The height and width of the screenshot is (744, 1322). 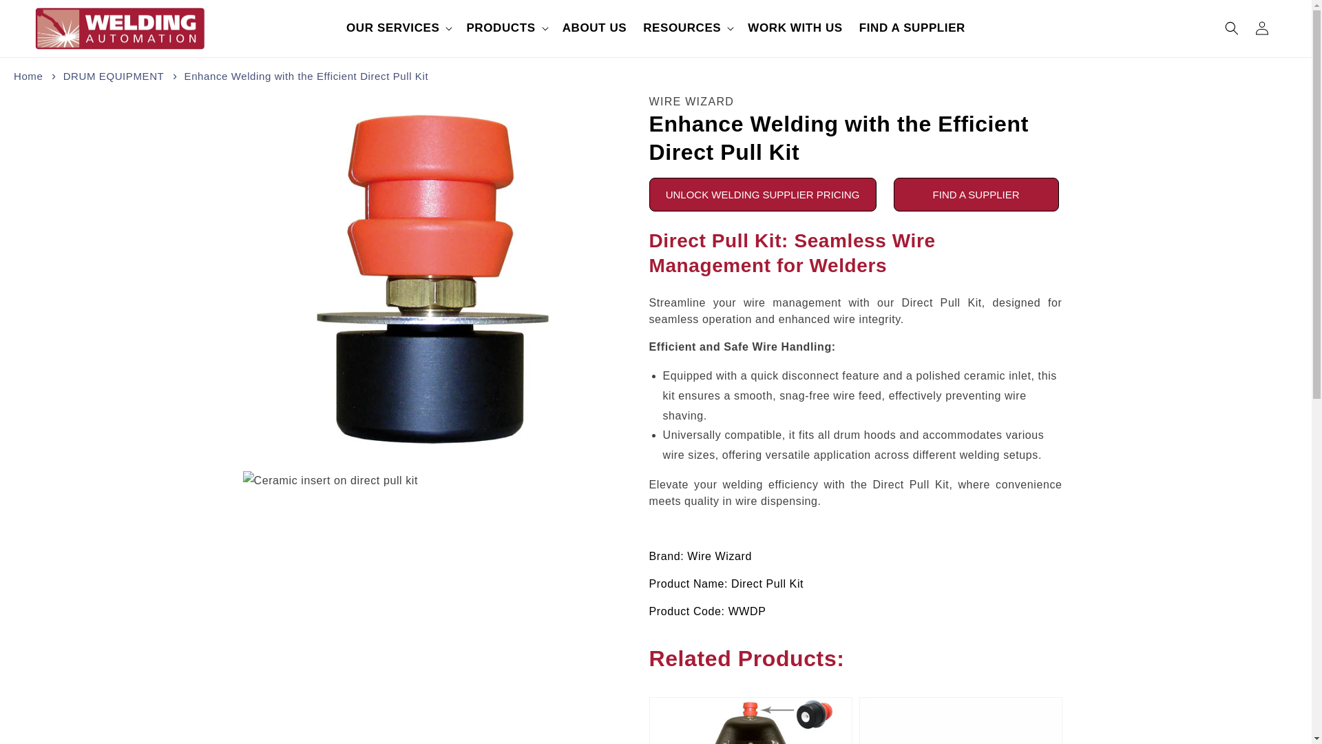 What do you see at coordinates (41, 16) in the screenshot?
I see `Skip to content` at bounding box center [41, 16].